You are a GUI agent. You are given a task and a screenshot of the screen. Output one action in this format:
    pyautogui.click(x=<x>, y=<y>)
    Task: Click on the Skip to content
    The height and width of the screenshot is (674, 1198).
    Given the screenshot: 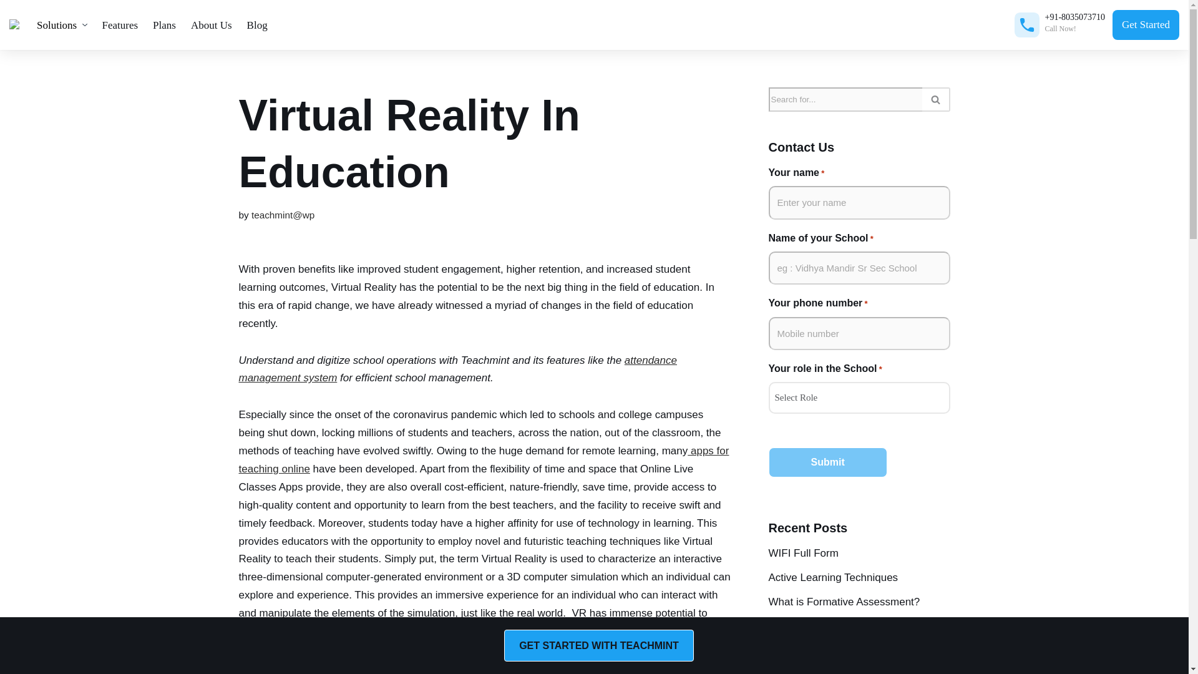 What is the action you would take?
    pyautogui.click(x=9, y=26)
    